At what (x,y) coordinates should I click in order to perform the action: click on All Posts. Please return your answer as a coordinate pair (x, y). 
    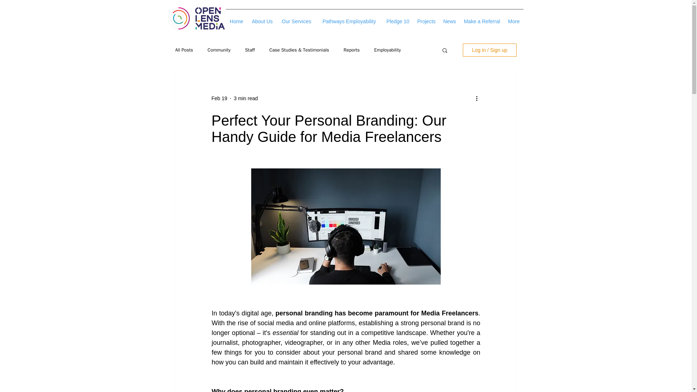
    Looking at the image, I should click on (184, 50).